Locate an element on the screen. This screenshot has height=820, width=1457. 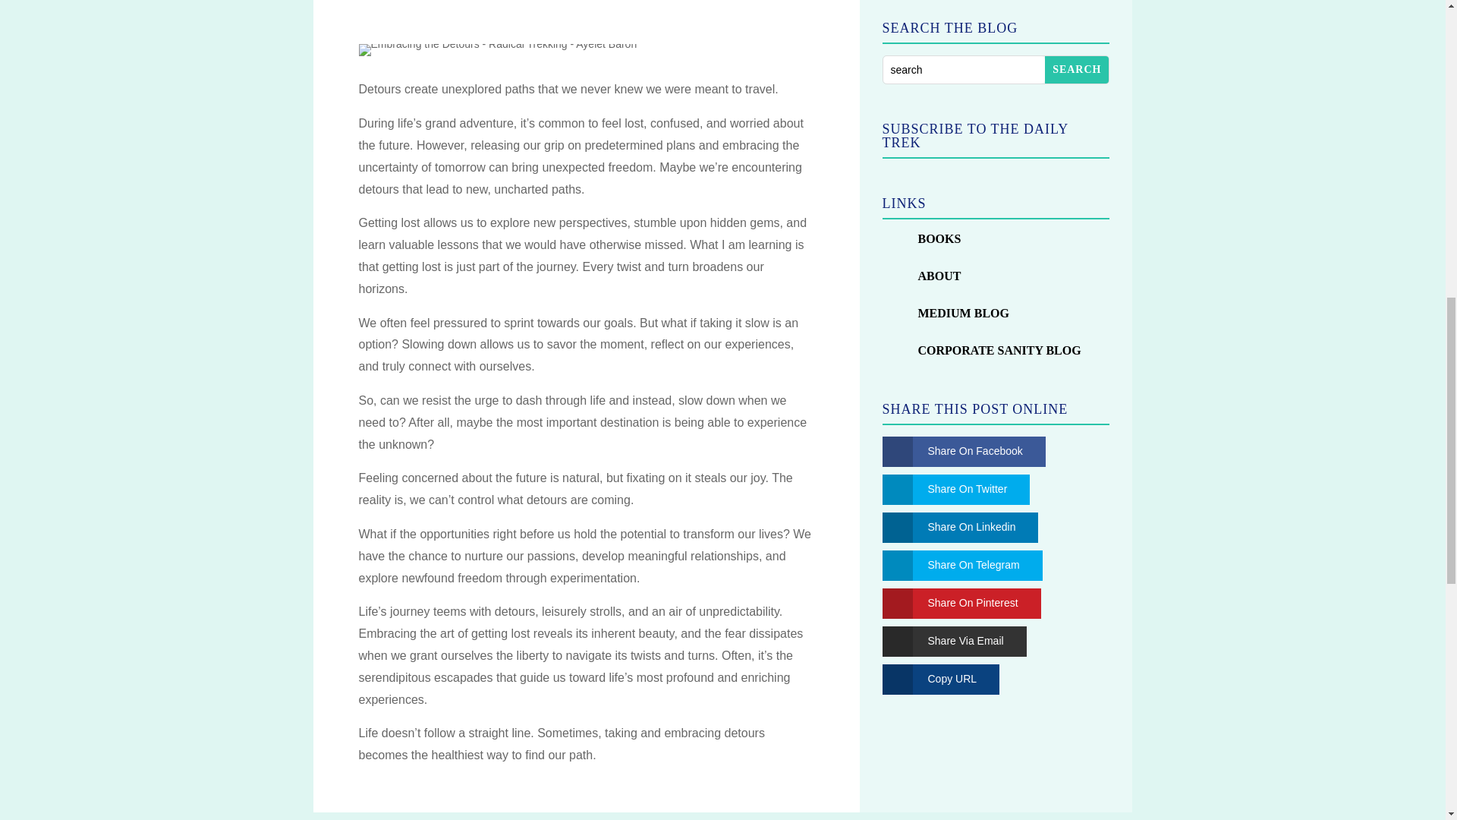
Share On Linkedin is located at coordinates (949, 527).